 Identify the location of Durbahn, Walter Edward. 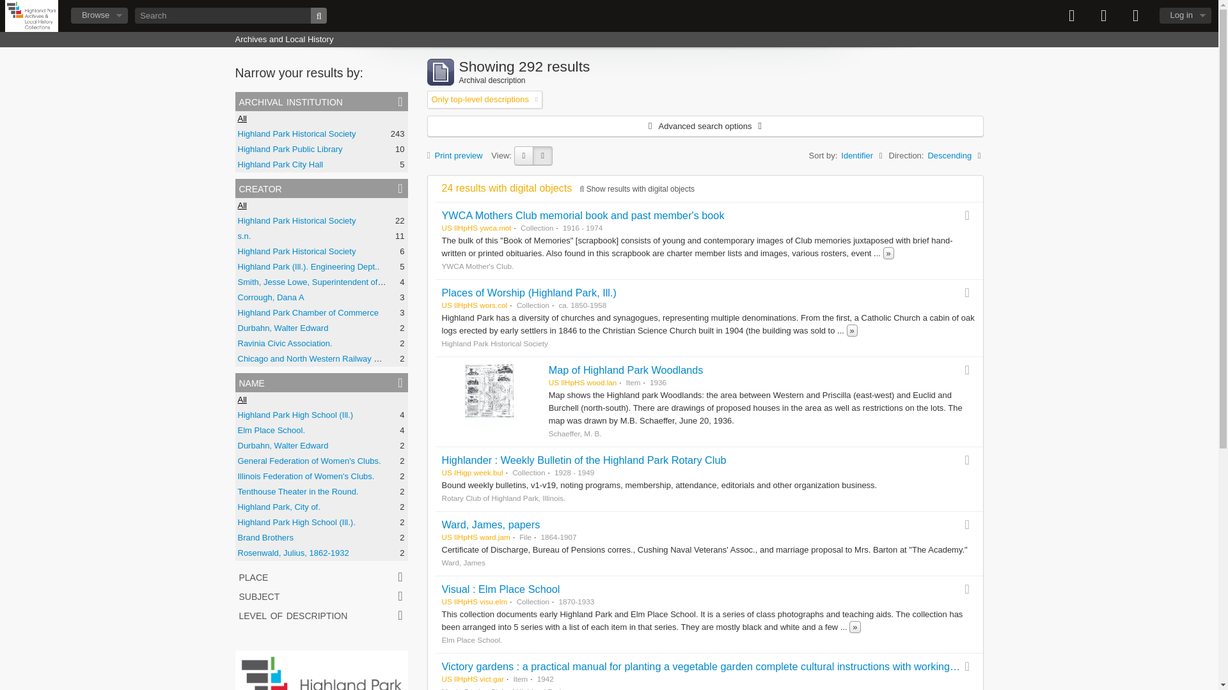
(283, 328).